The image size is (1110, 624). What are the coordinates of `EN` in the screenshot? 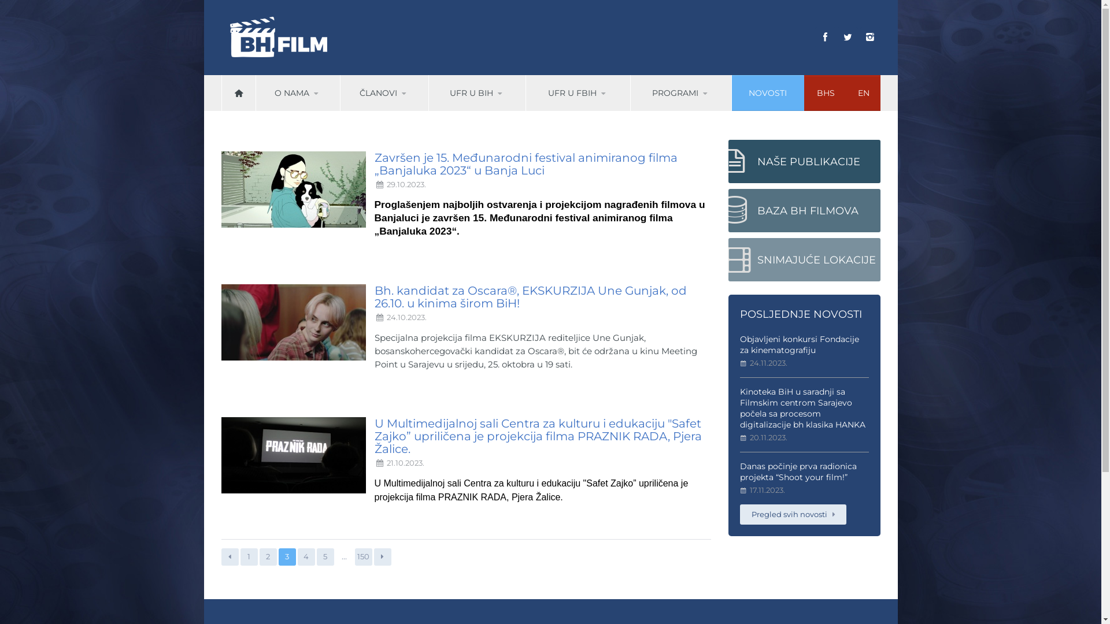 It's located at (864, 94).